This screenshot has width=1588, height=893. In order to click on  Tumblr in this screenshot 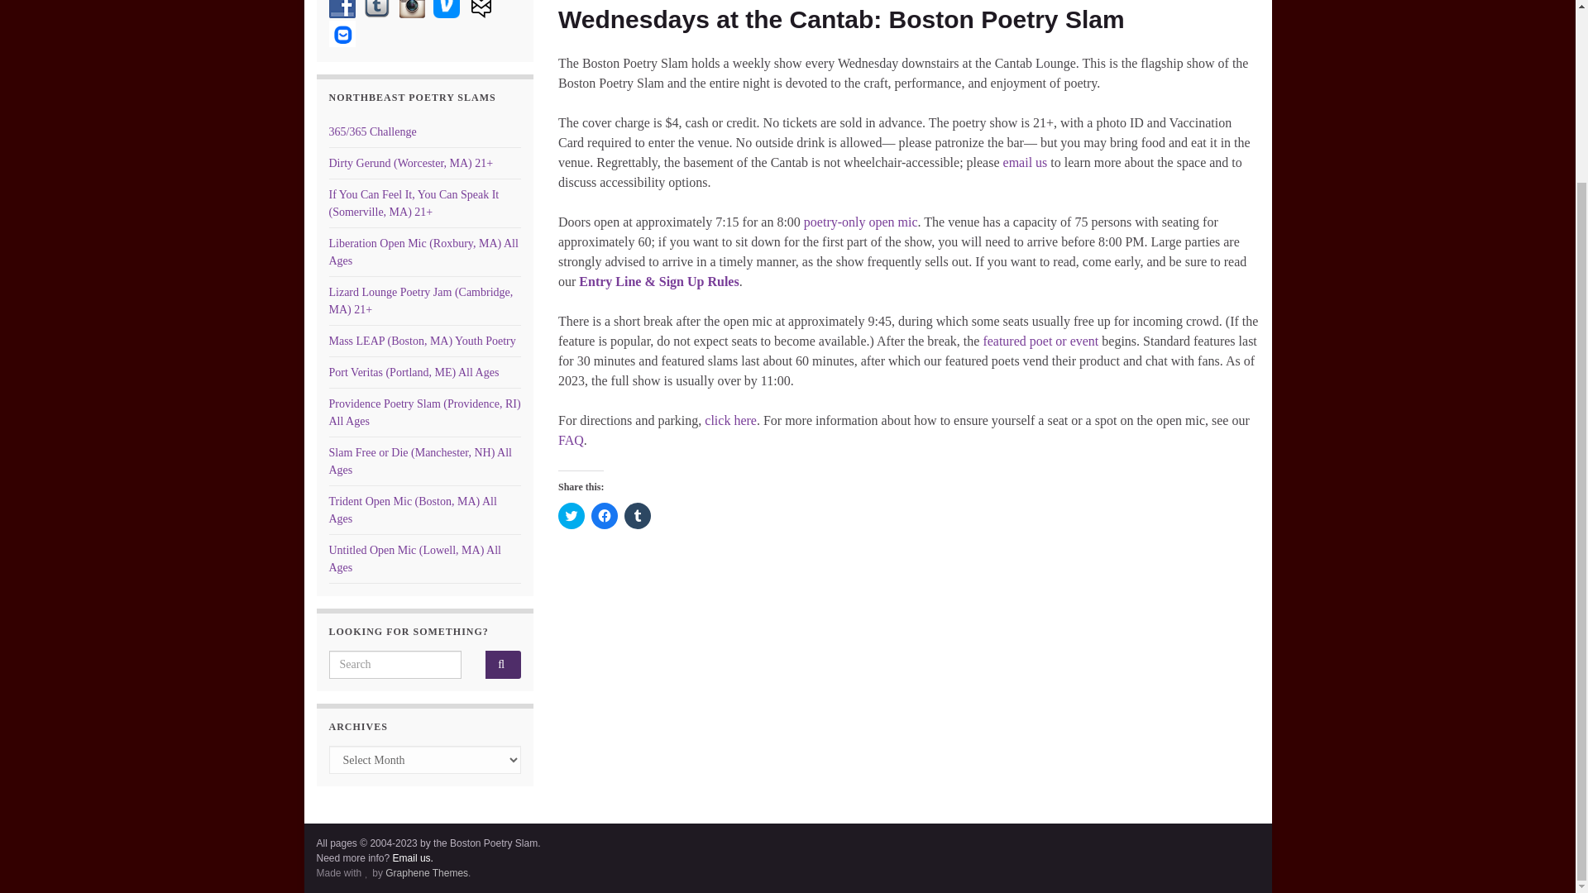, I will do `click(377, 8)`.